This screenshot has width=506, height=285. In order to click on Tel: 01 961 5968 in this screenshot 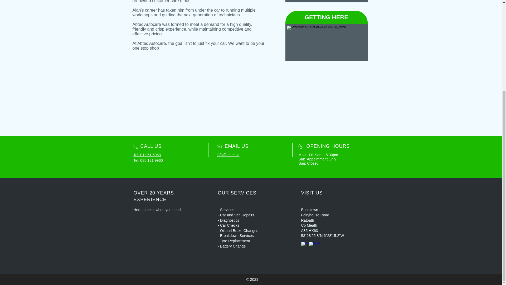, I will do `click(147, 155)`.